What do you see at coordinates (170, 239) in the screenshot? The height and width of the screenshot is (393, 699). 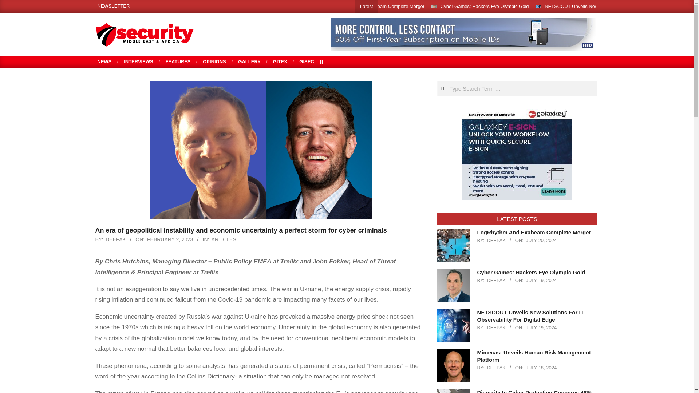 I see `Thursday, February 2, 2023, 10:07 am` at bounding box center [170, 239].